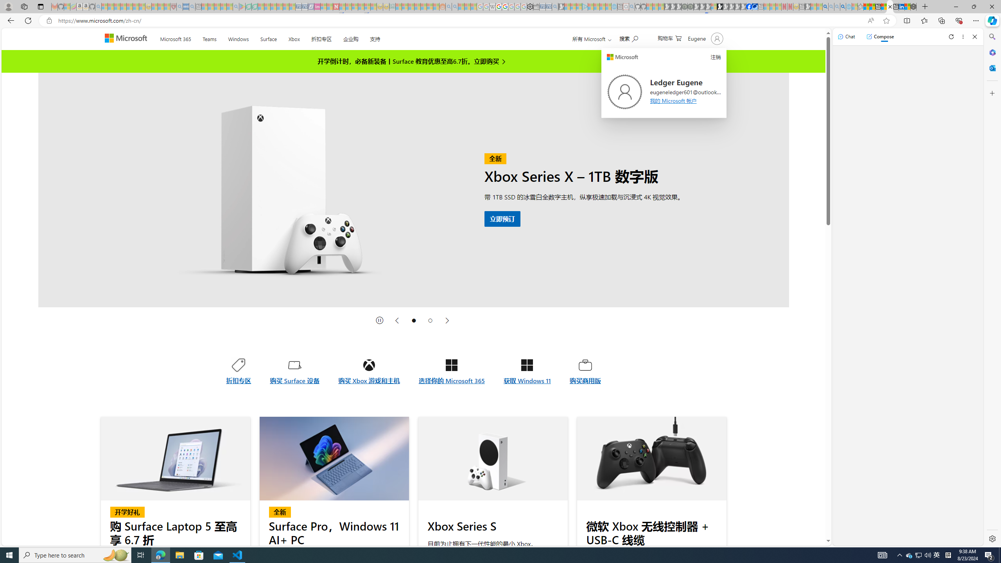 The image size is (1001, 563). Describe the element at coordinates (176, 38) in the screenshot. I see `Microsoft 365` at that location.